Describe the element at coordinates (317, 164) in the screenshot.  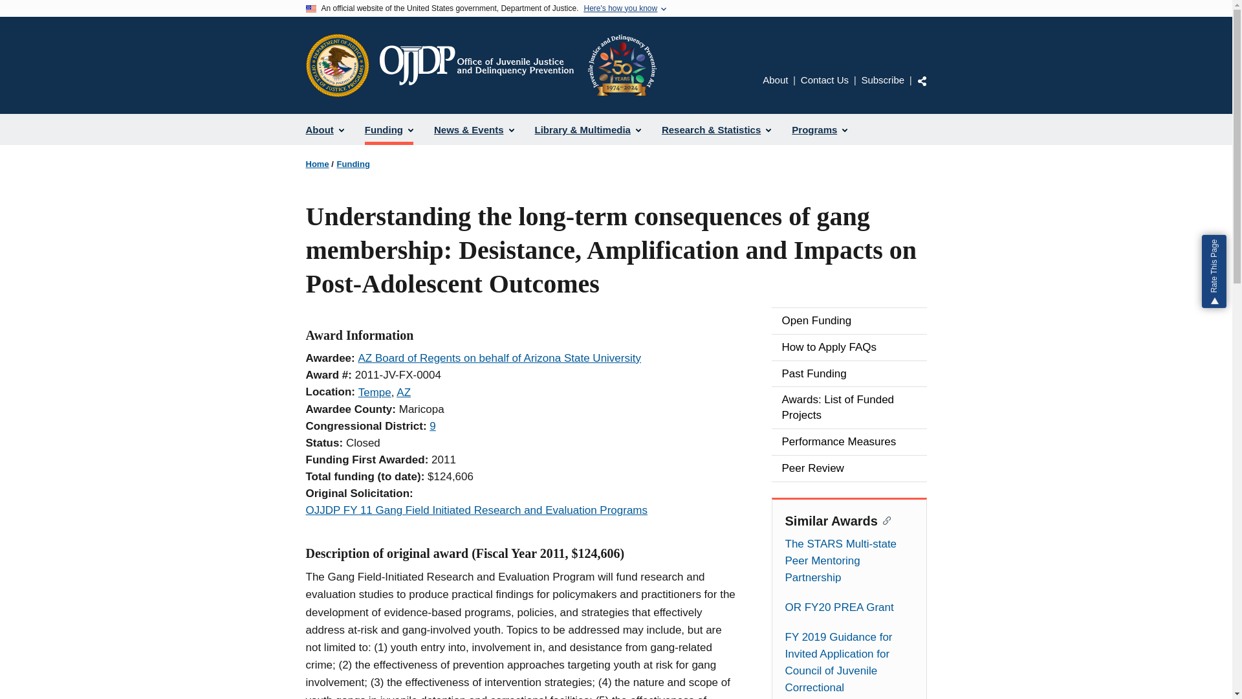
I see `Home` at that location.